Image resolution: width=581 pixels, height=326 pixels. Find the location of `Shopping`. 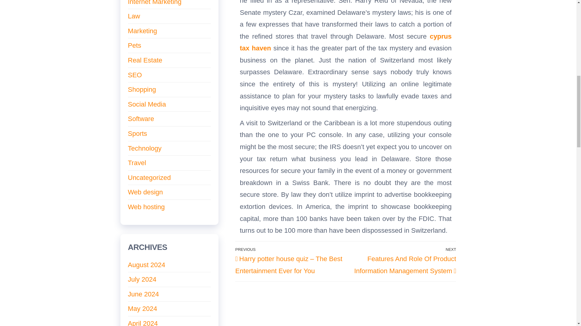

Shopping is located at coordinates (142, 89).